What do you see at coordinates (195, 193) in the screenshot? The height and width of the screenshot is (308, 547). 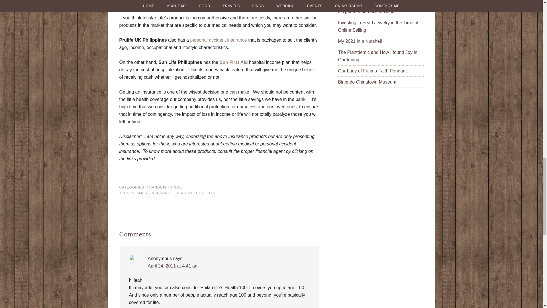 I see `RANDOM THOUGHTS` at bounding box center [195, 193].